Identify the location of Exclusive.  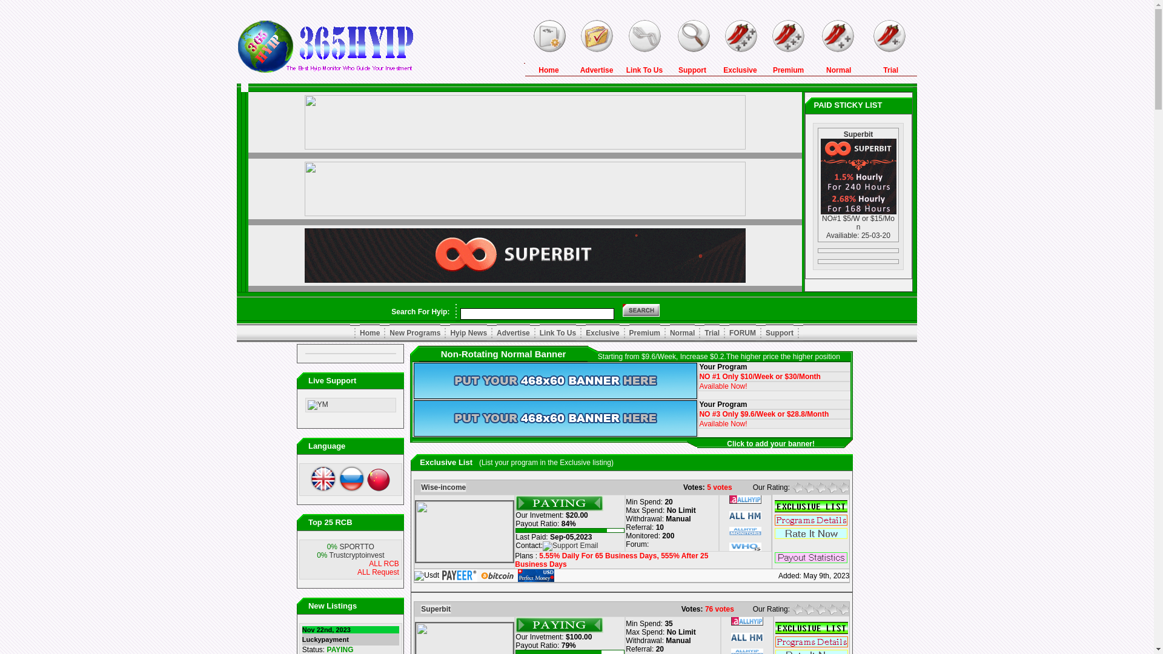
(602, 333).